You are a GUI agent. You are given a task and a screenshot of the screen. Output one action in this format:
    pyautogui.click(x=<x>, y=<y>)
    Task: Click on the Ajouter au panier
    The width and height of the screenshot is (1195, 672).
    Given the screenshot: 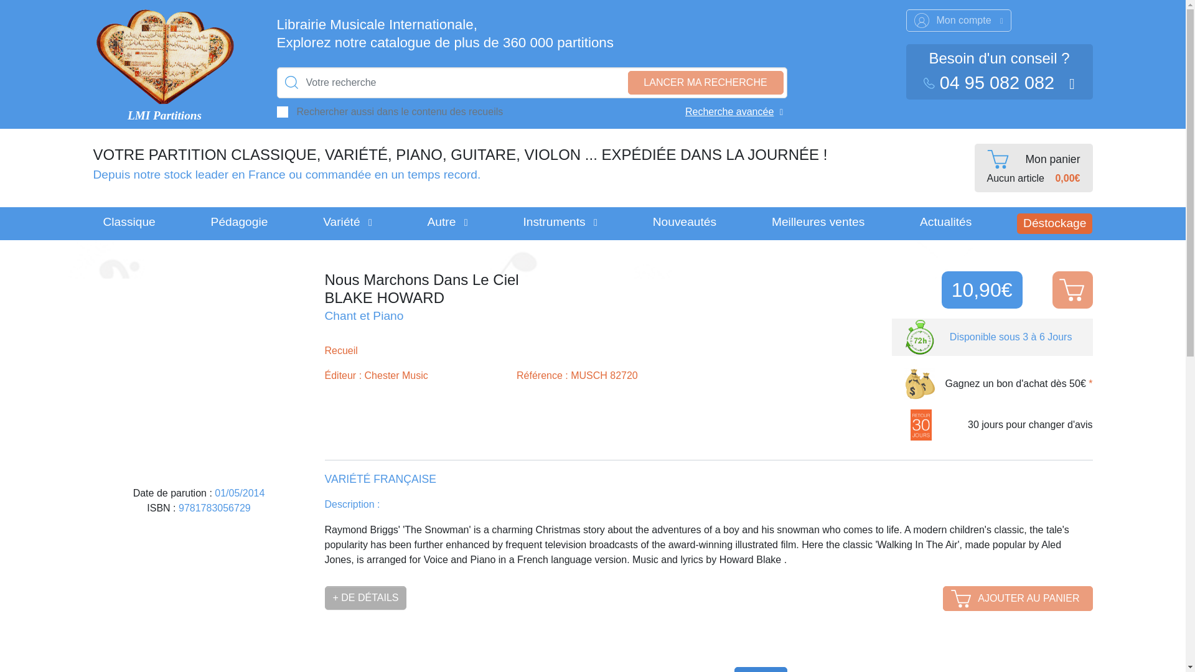 What is the action you would take?
    pyautogui.click(x=1072, y=290)
    